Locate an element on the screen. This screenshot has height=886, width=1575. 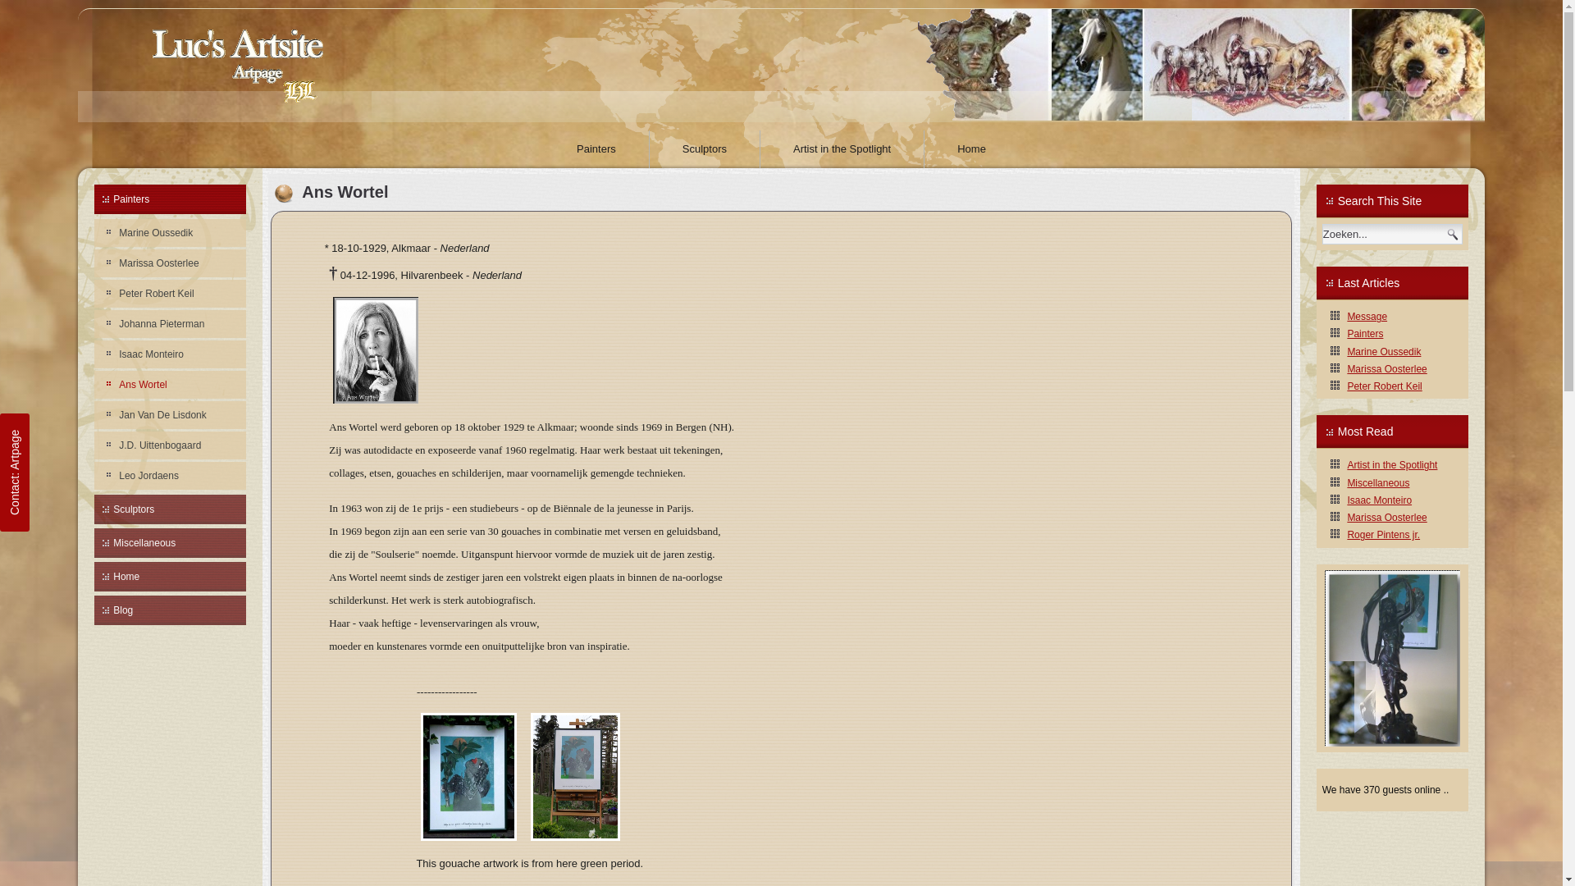
Isaac Monteiro is located at coordinates (171, 354).